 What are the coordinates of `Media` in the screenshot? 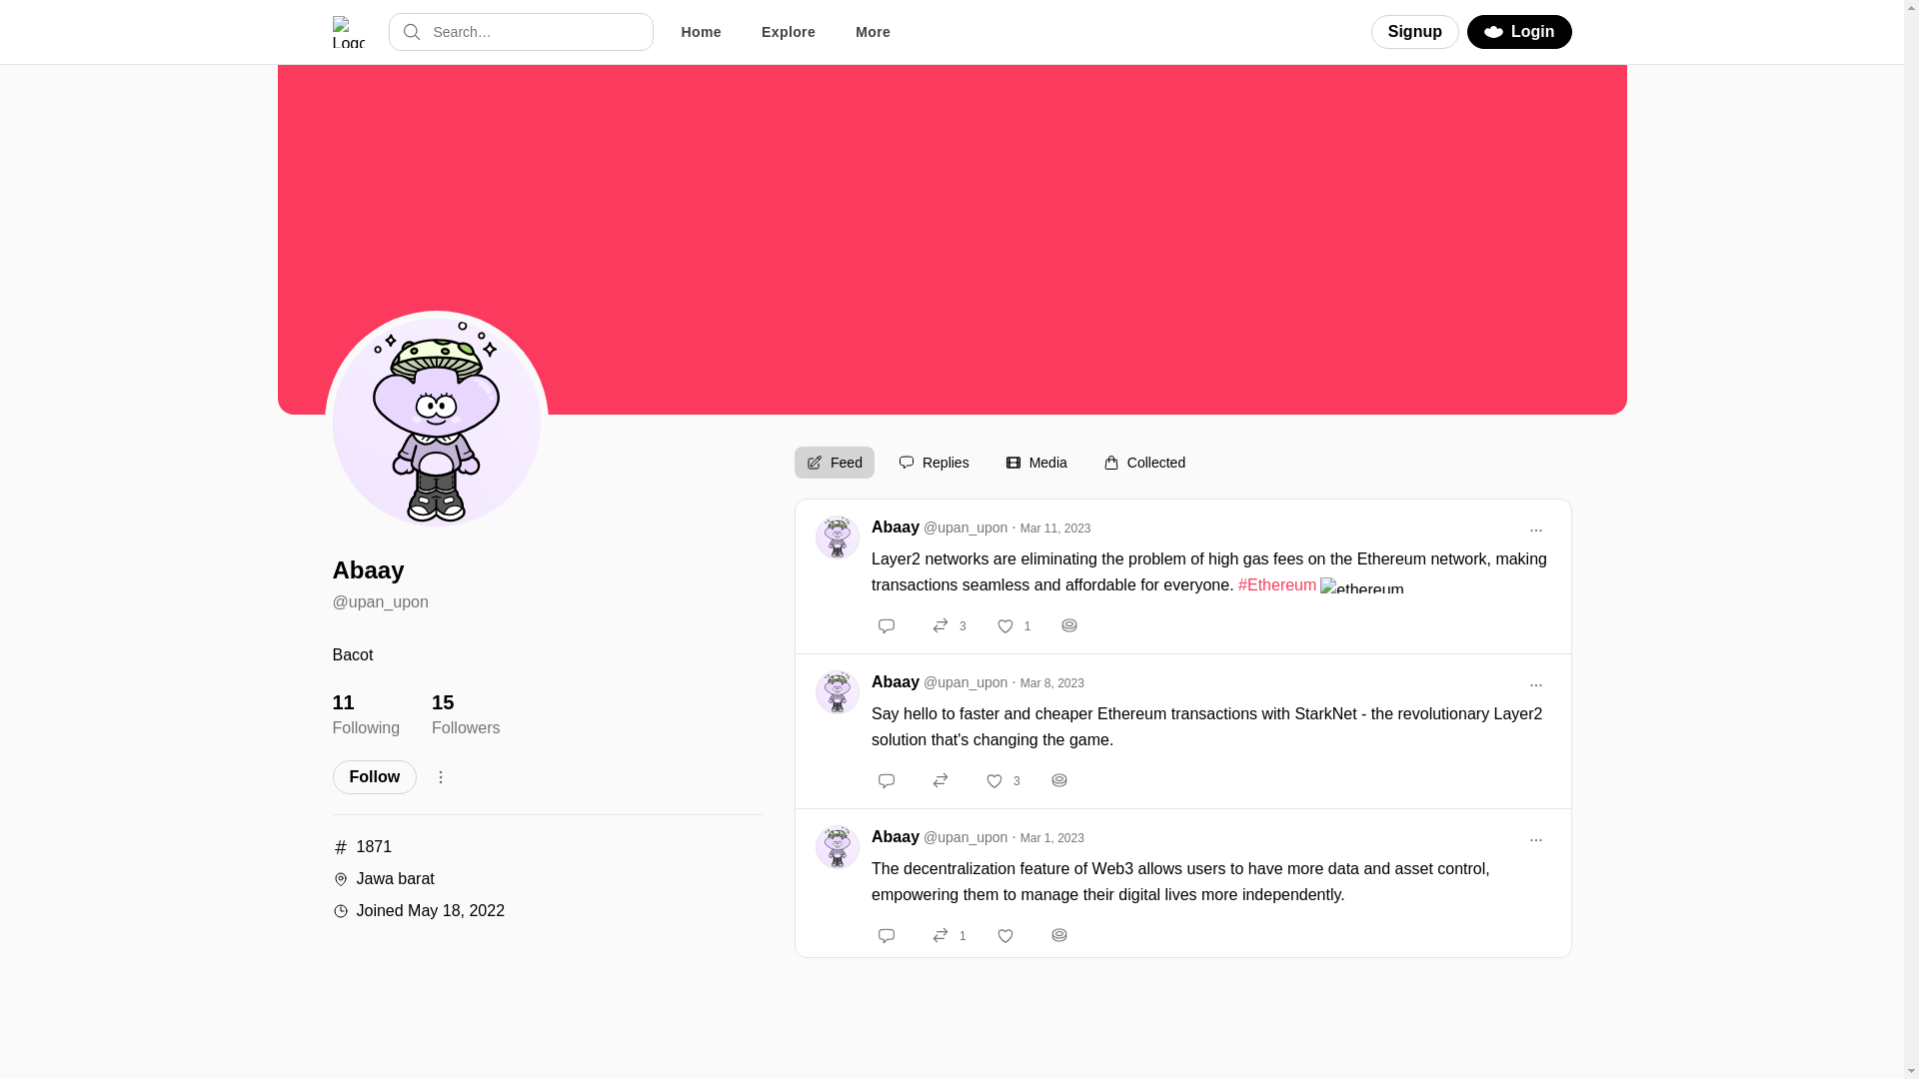 It's located at (1035, 463).